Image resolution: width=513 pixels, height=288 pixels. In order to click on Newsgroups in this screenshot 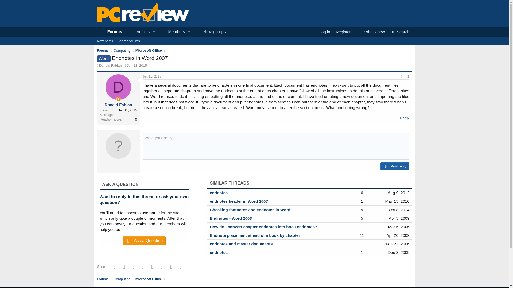, I will do `click(397, 201)`.